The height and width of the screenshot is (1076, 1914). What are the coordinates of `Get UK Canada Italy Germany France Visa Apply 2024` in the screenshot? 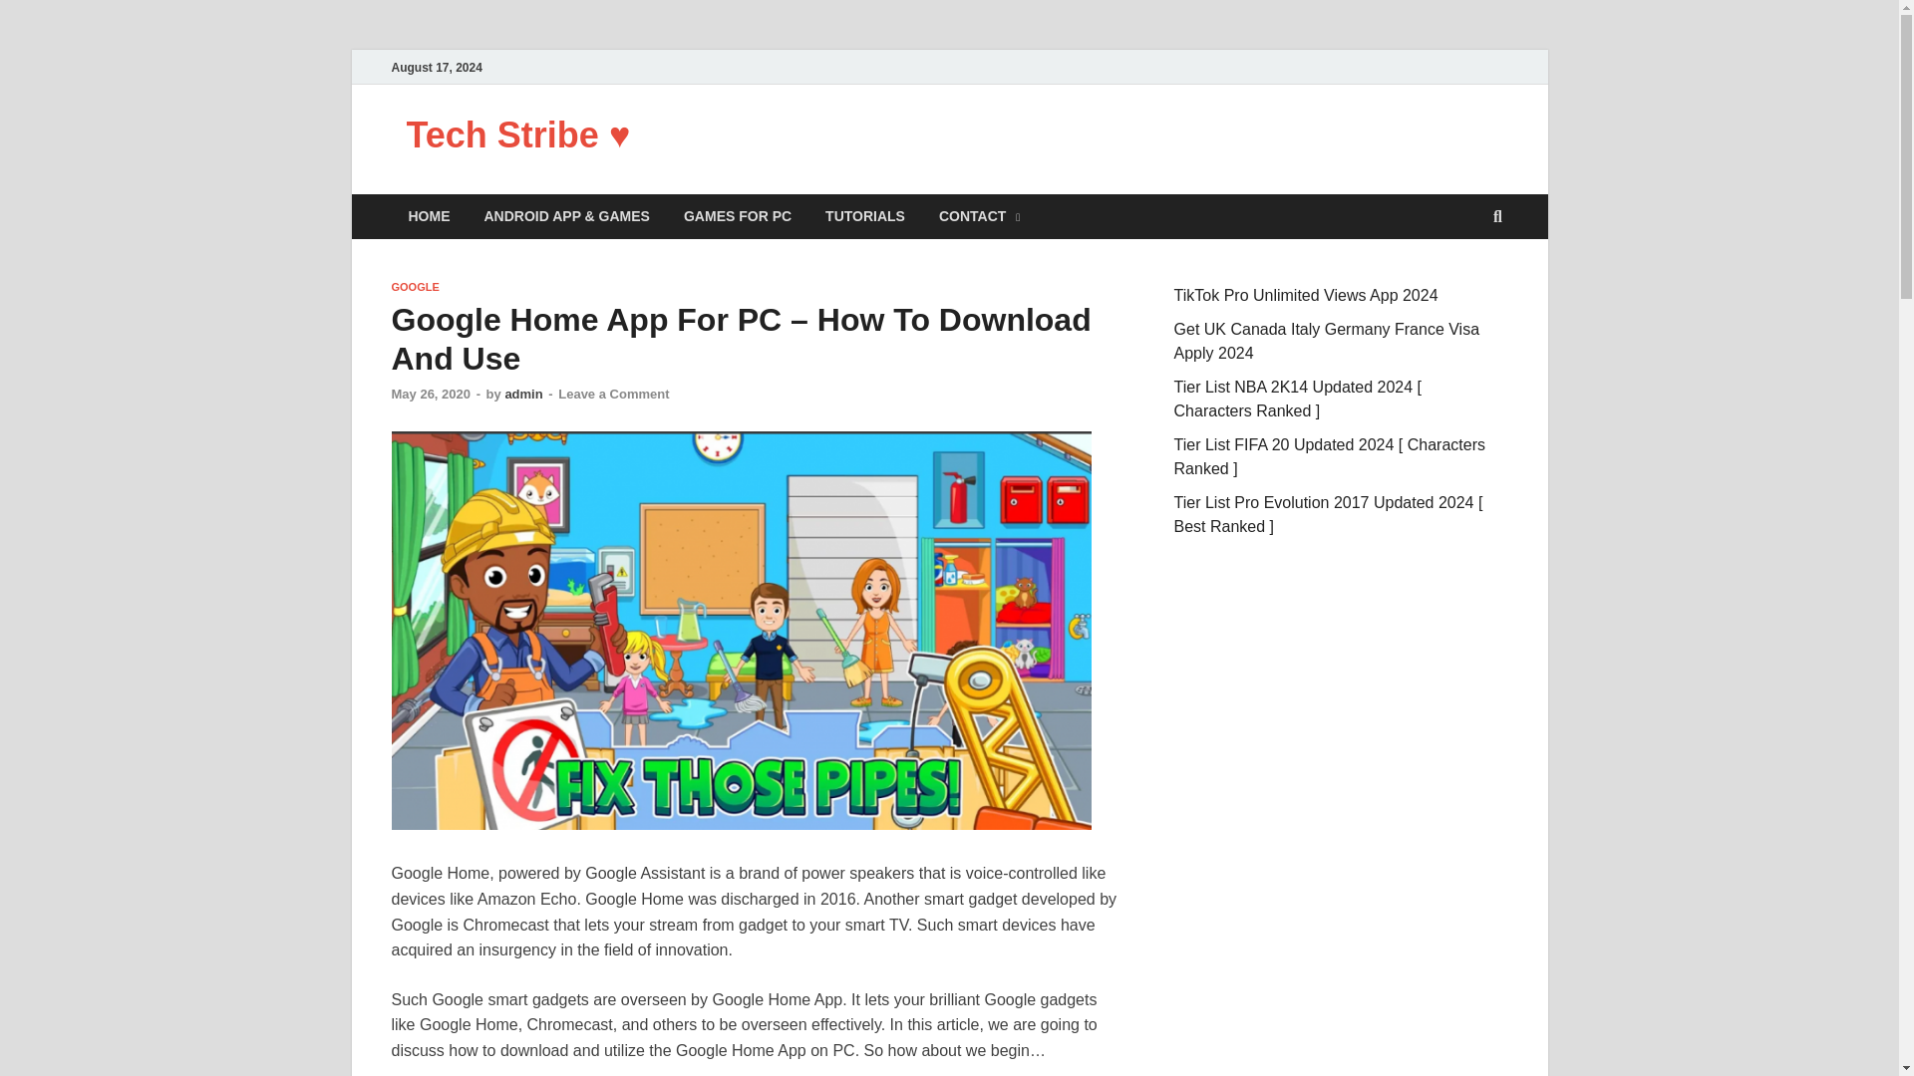 It's located at (1327, 341).